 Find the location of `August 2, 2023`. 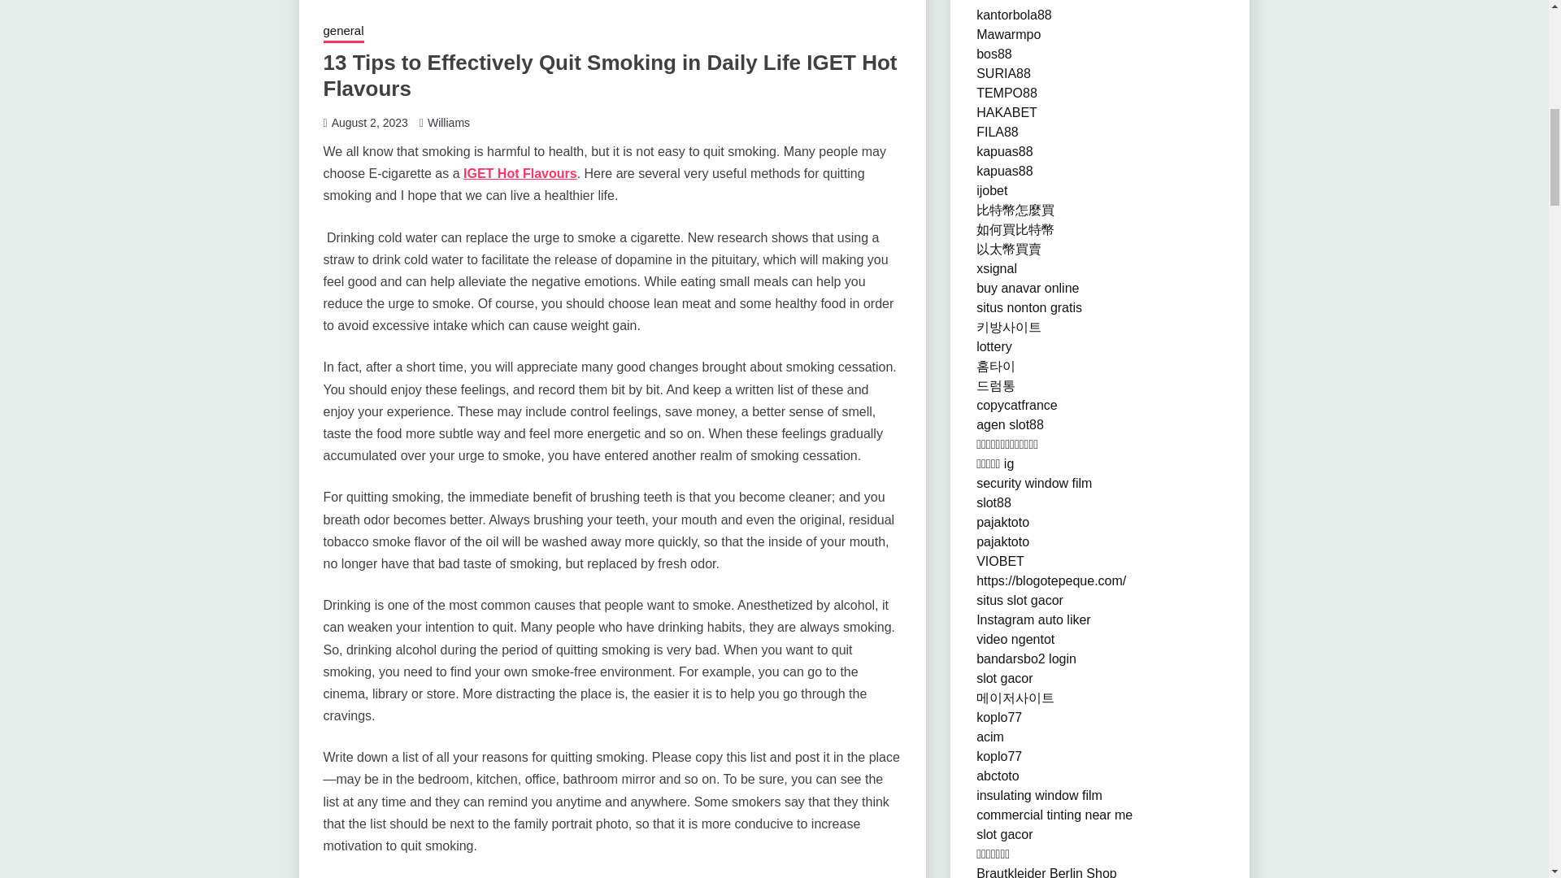

August 2, 2023 is located at coordinates (369, 122).